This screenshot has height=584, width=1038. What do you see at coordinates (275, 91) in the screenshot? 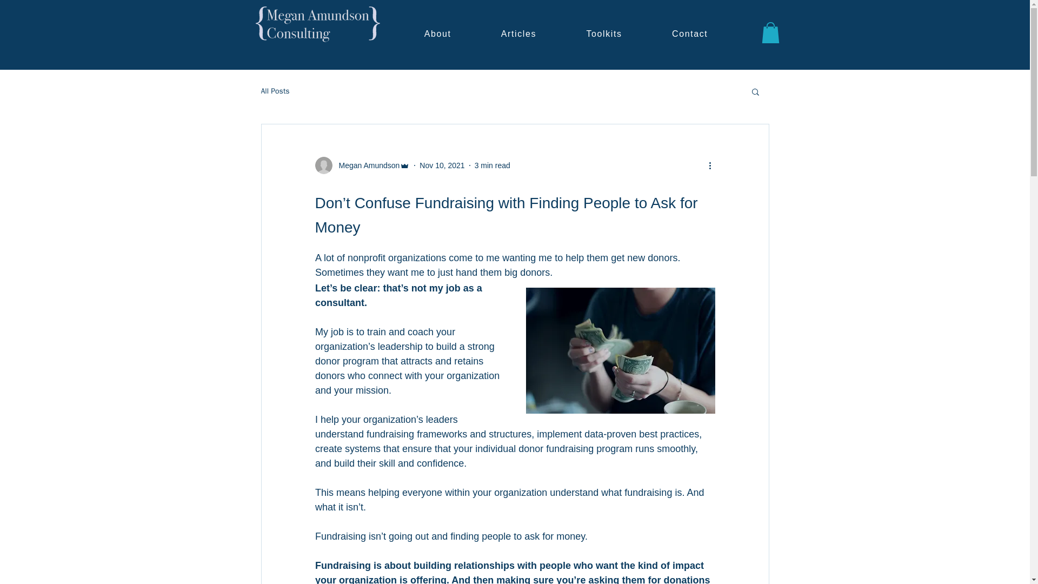
I see `All Posts` at bounding box center [275, 91].